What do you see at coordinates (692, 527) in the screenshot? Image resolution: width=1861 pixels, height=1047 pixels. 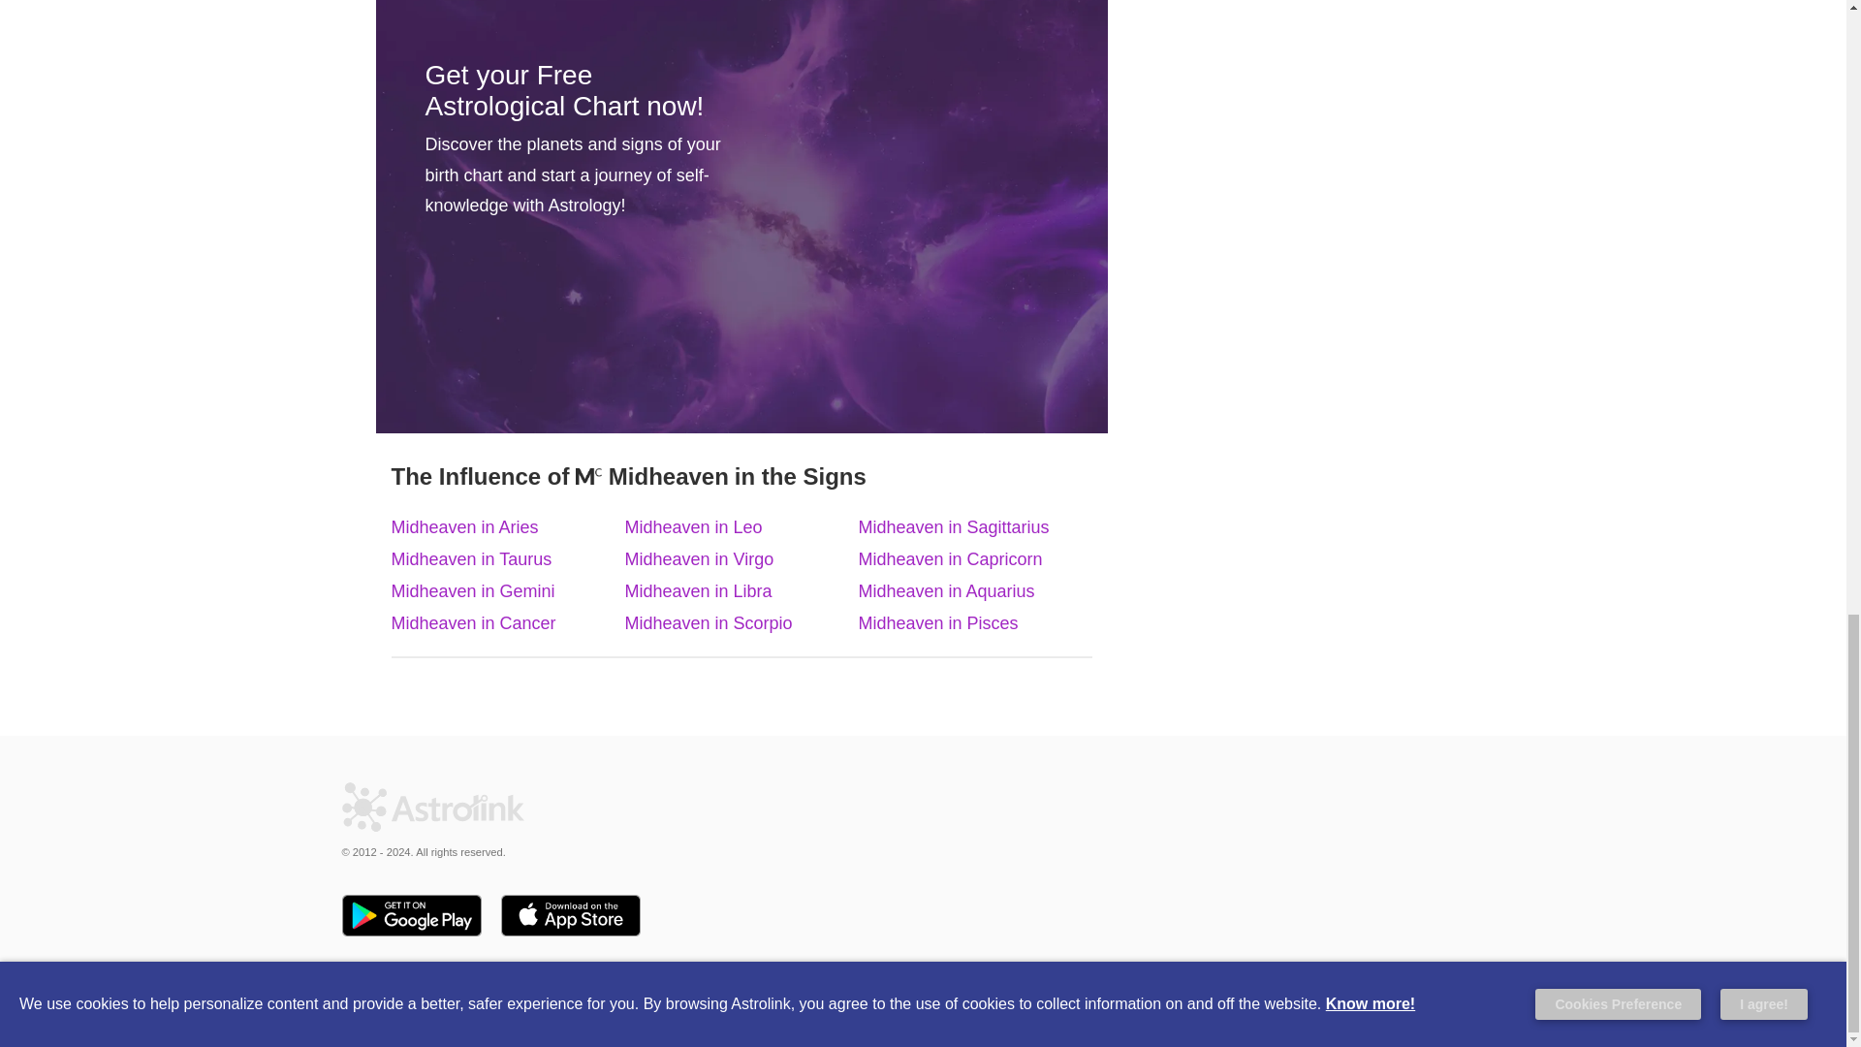 I see `Midheaven in Leo` at bounding box center [692, 527].